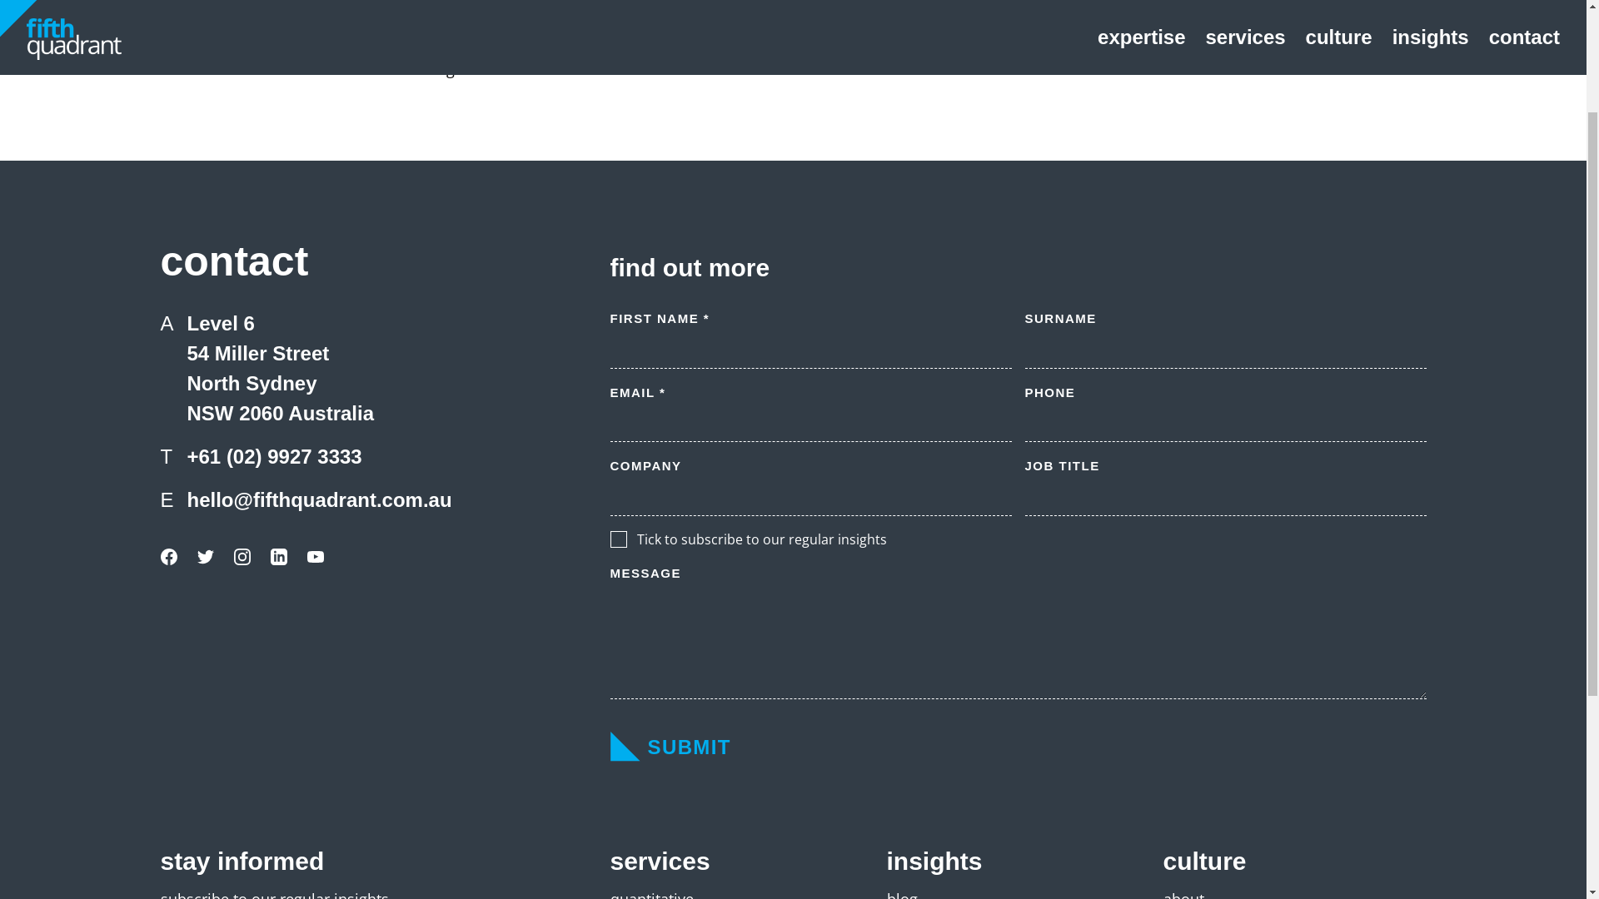  I want to click on insights, so click(1431, 192).